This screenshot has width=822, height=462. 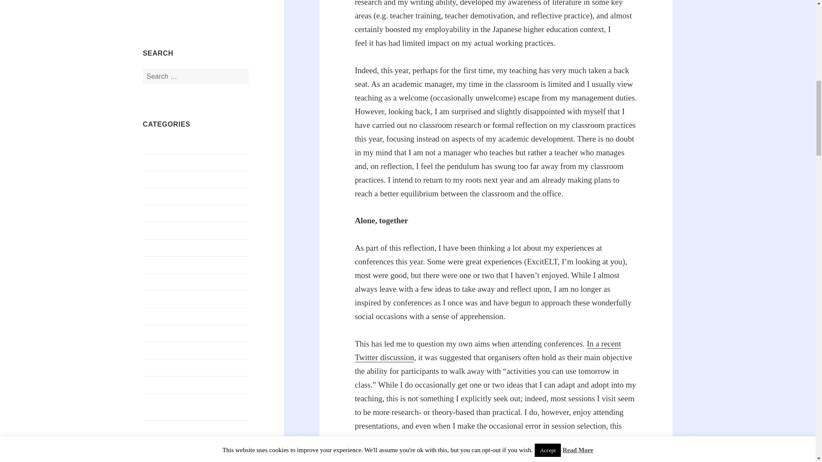 I want to click on Challenges Project Opportunities, so click(x=188, y=333).